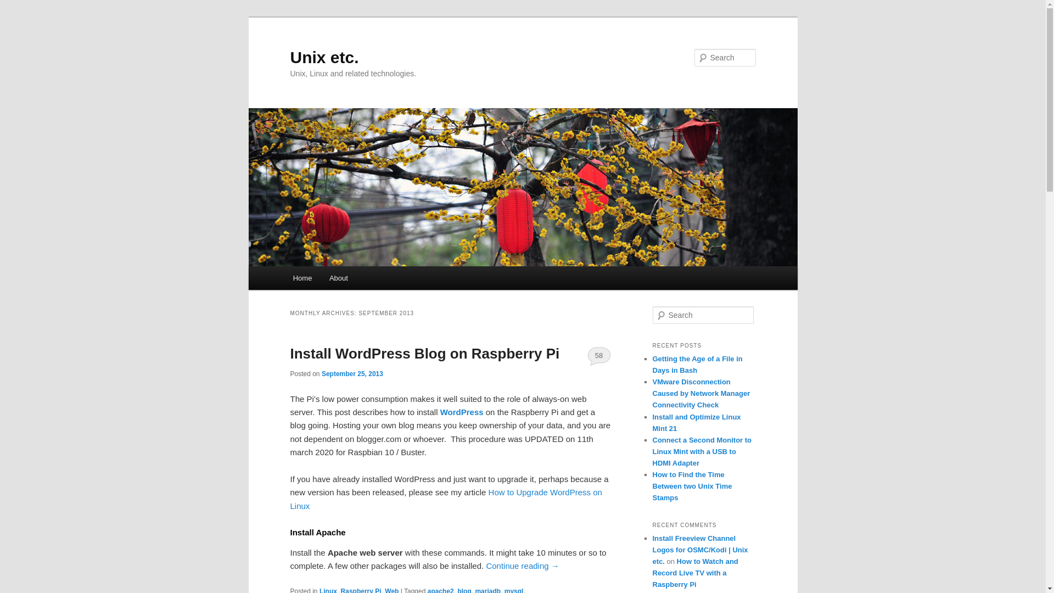 The height and width of the screenshot is (593, 1054). Describe the element at coordinates (328, 590) in the screenshot. I see `Linux` at that location.